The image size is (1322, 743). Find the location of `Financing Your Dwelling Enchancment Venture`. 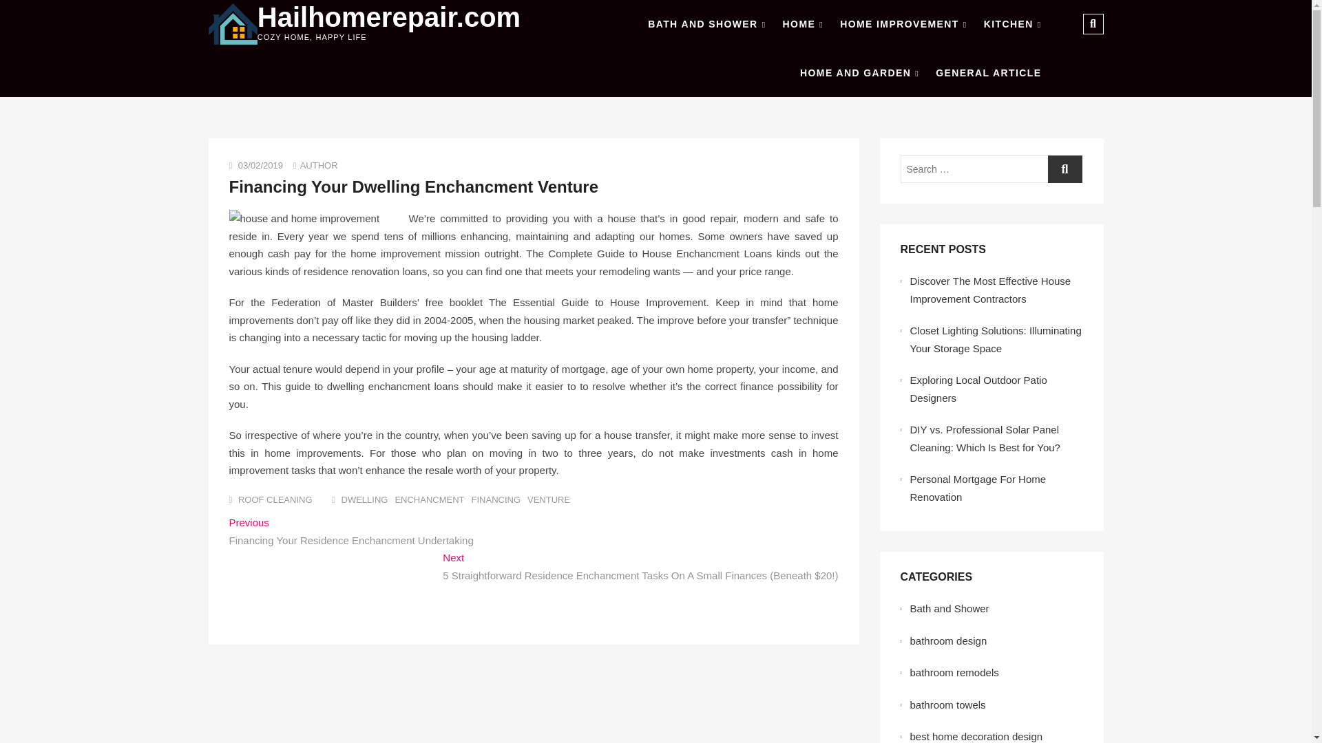

Financing Your Dwelling Enchancment Venture is located at coordinates (319, 165).